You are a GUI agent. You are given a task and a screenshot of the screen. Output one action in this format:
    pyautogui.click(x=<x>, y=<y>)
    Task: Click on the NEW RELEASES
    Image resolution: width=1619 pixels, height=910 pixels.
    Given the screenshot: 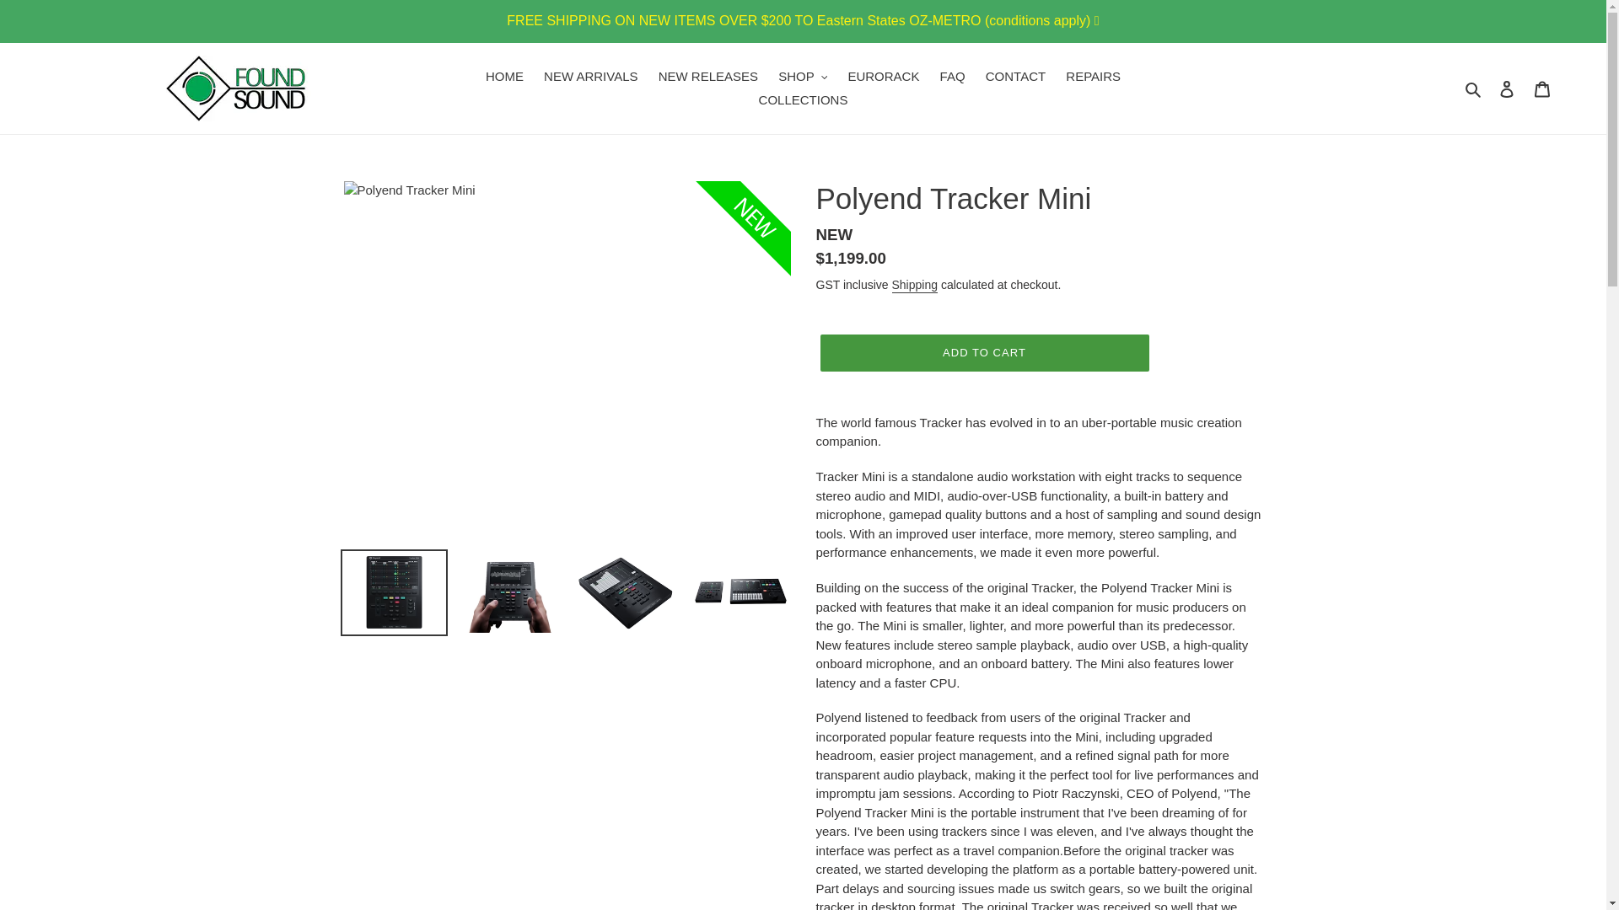 What is the action you would take?
    pyautogui.click(x=708, y=76)
    